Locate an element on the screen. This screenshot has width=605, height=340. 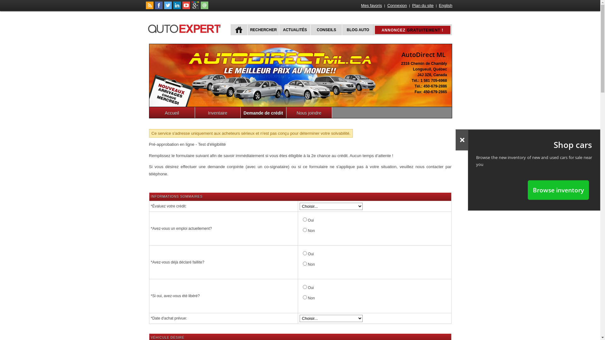
English is located at coordinates (446, 6).